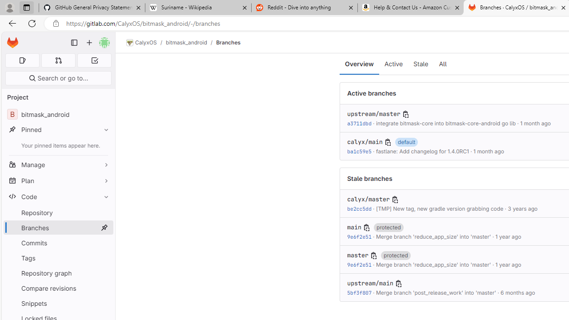 The image size is (569, 320). What do you see at coordinates (104, 288) in the screenshot?
I see `Pin Compare revisions` at bounding box center [104, 288].